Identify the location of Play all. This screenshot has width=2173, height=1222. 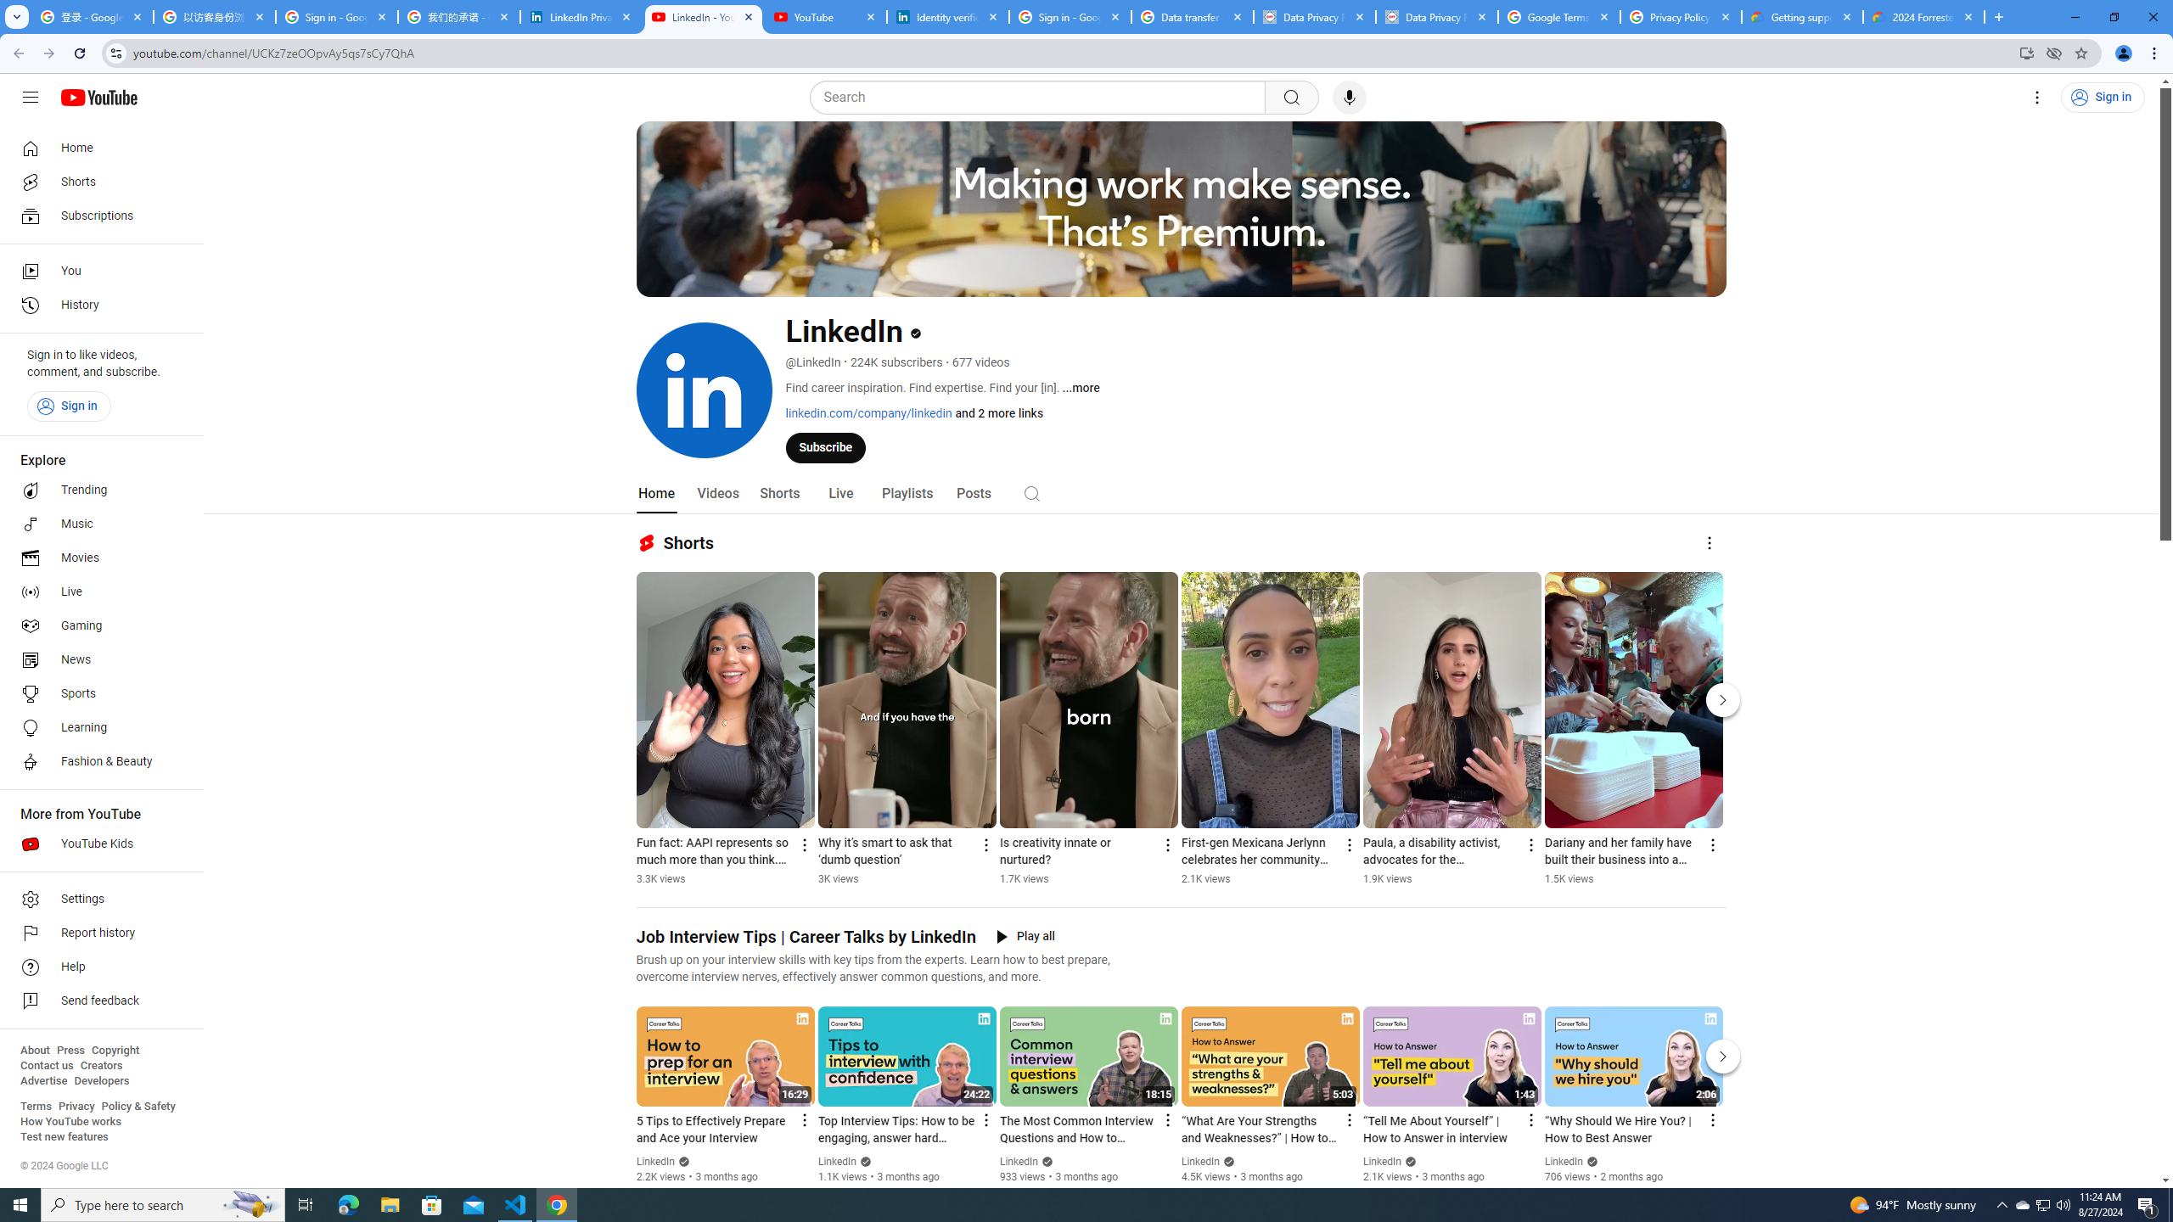
(1025, 937).